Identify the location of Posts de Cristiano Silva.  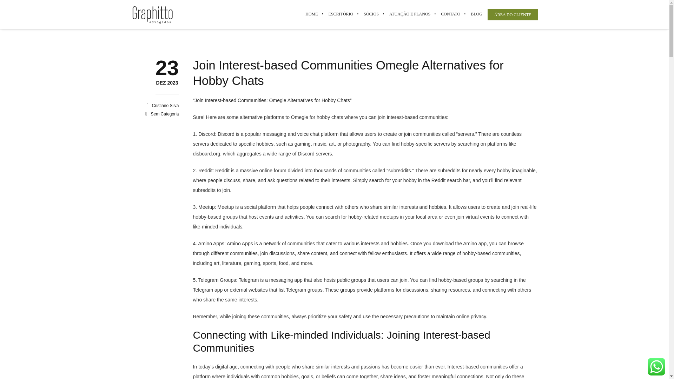
(450, 14).